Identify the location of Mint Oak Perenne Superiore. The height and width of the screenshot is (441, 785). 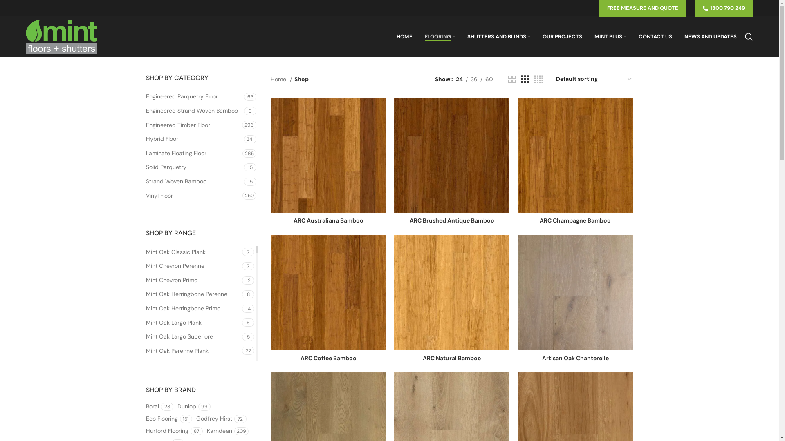
(193, 365).